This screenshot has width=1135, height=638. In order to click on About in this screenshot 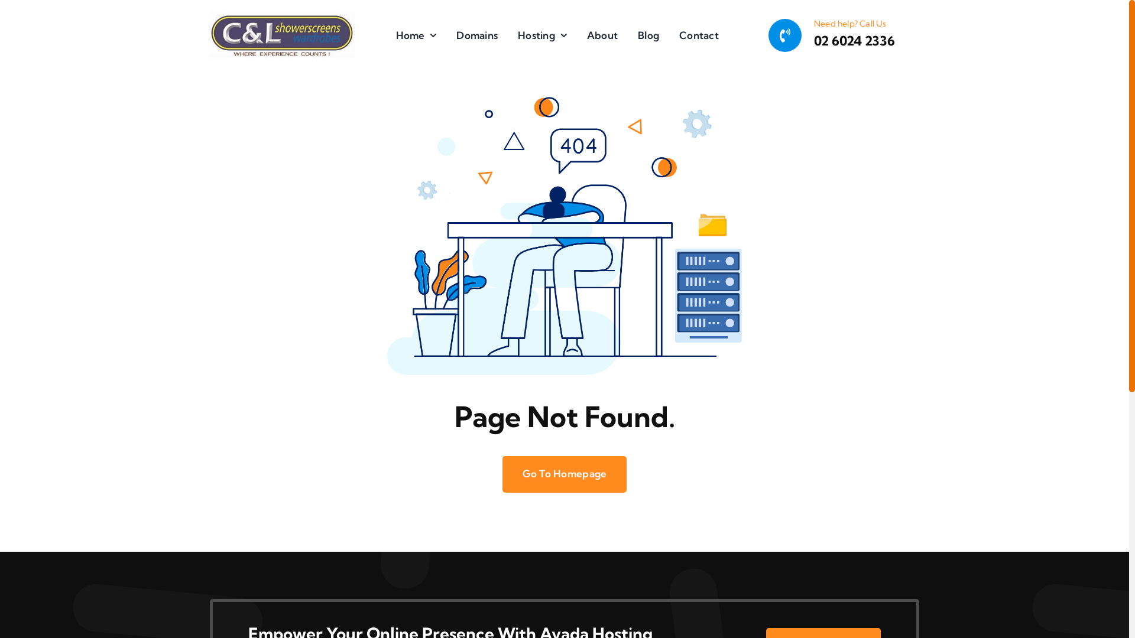, I will do `click(602, 35)`.